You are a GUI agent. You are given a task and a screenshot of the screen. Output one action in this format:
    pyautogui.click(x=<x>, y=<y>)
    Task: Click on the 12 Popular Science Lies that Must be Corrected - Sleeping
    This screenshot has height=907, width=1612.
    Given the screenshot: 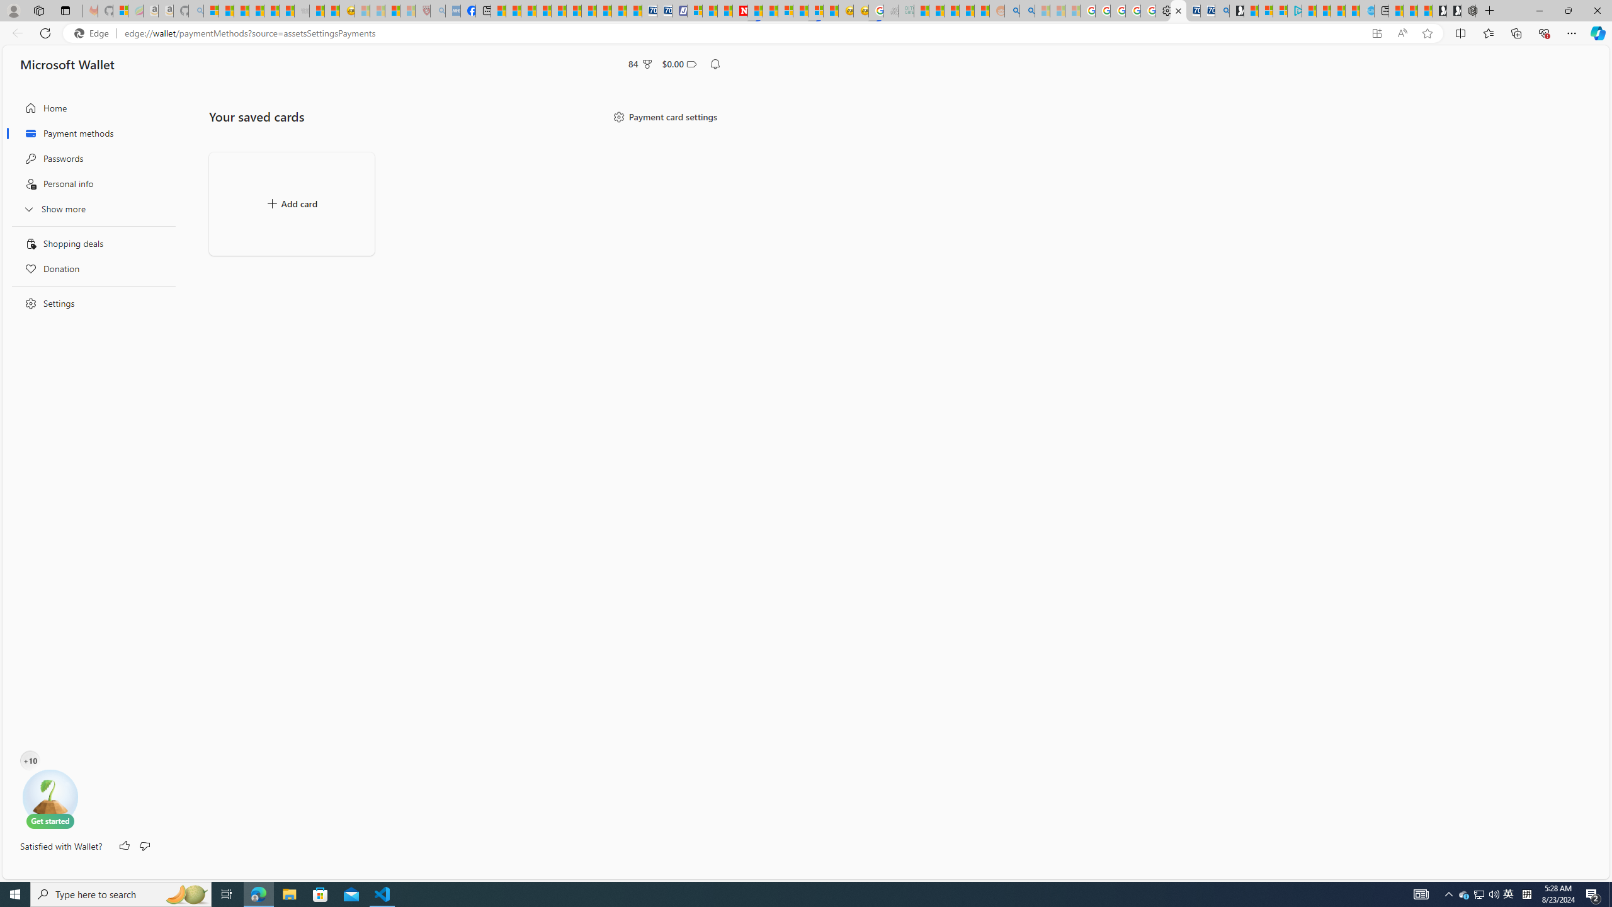 What is the action you would take?
    pyautogui.click(x=408, y=11)
    